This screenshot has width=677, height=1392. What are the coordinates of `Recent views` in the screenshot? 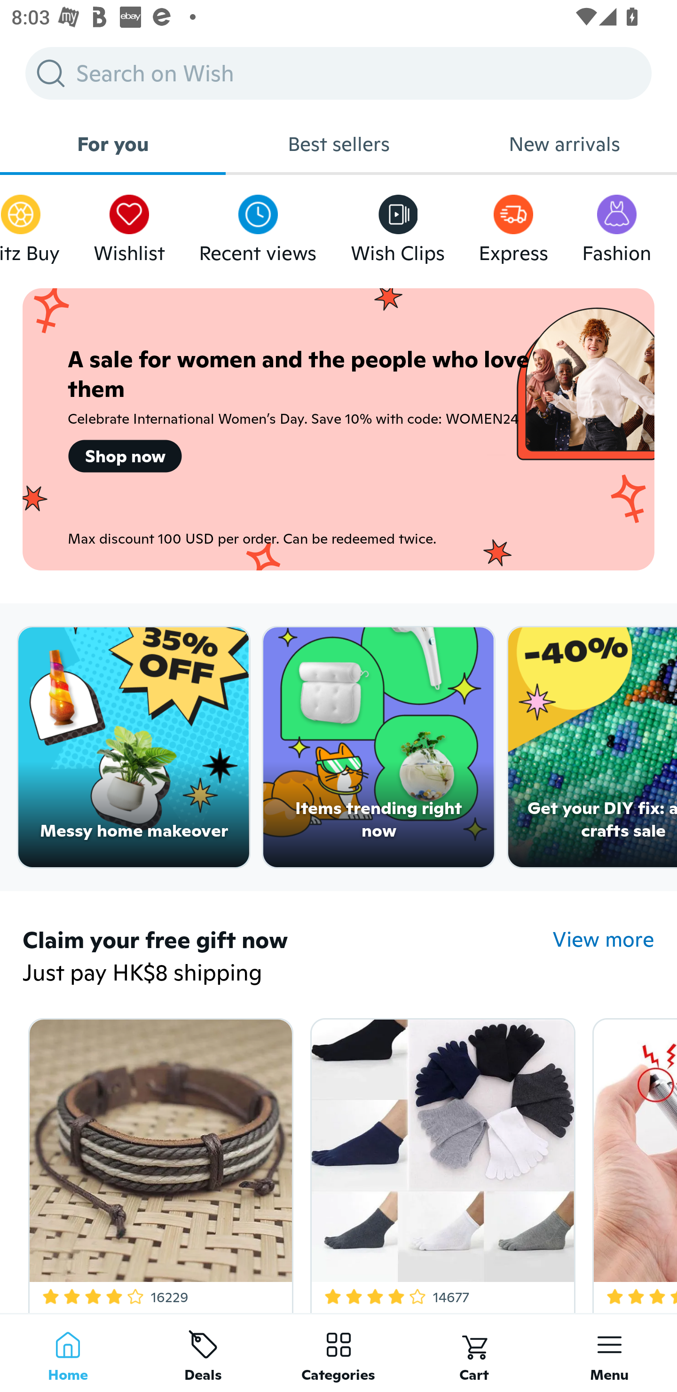 It's located at (258, 225).